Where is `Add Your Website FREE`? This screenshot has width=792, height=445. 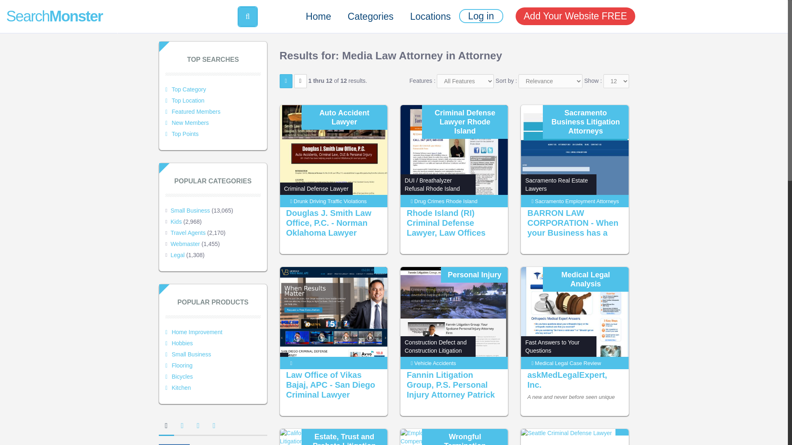 Add Your Website FREE is located at coordinates (575, 16).